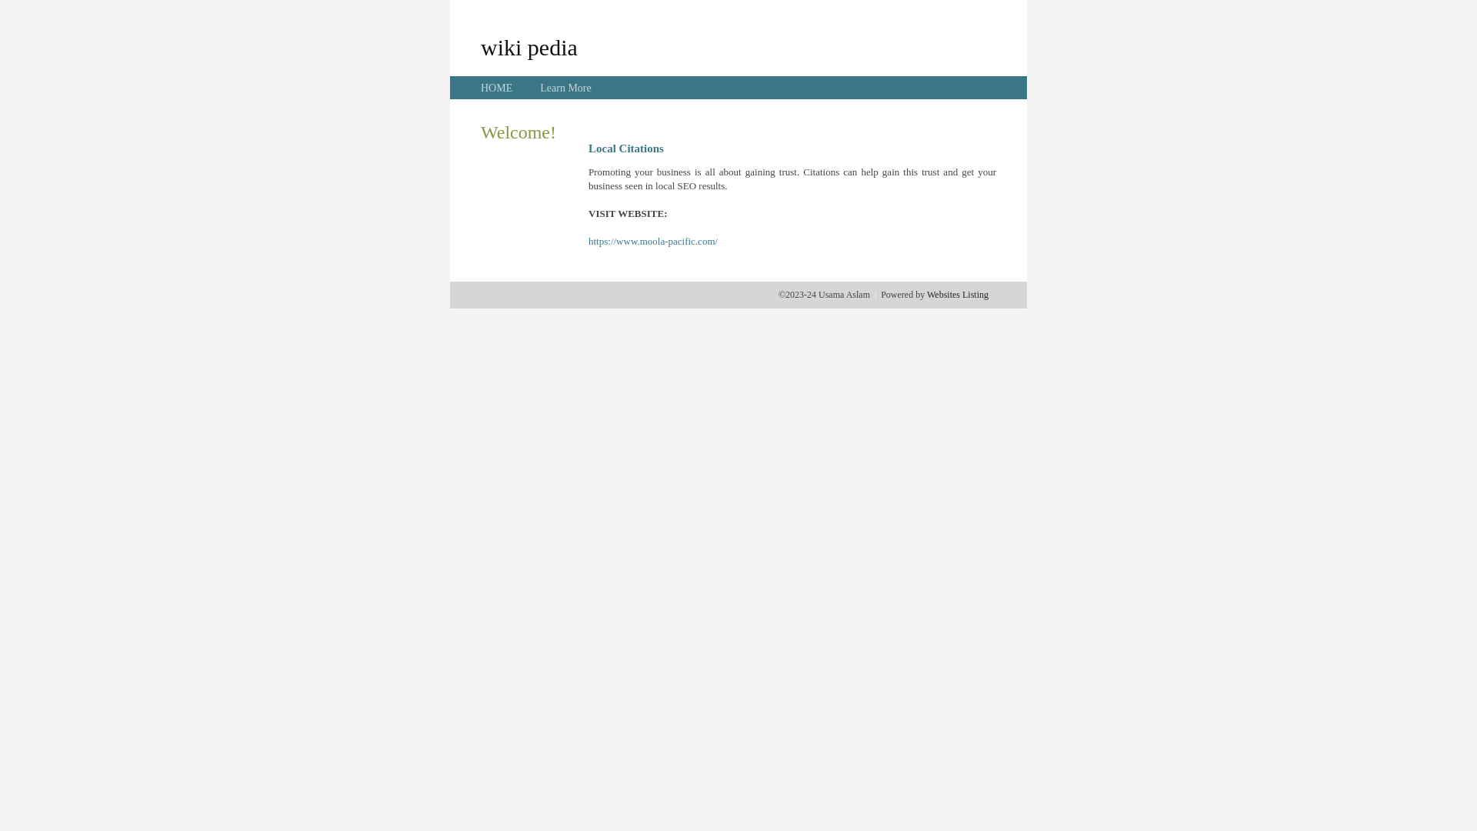 This screenshot has height=831, width=1477. Describe the element at coordinates (653, 242) in the screenshot. I see `https://www.moola-pacific.com/` at that location.